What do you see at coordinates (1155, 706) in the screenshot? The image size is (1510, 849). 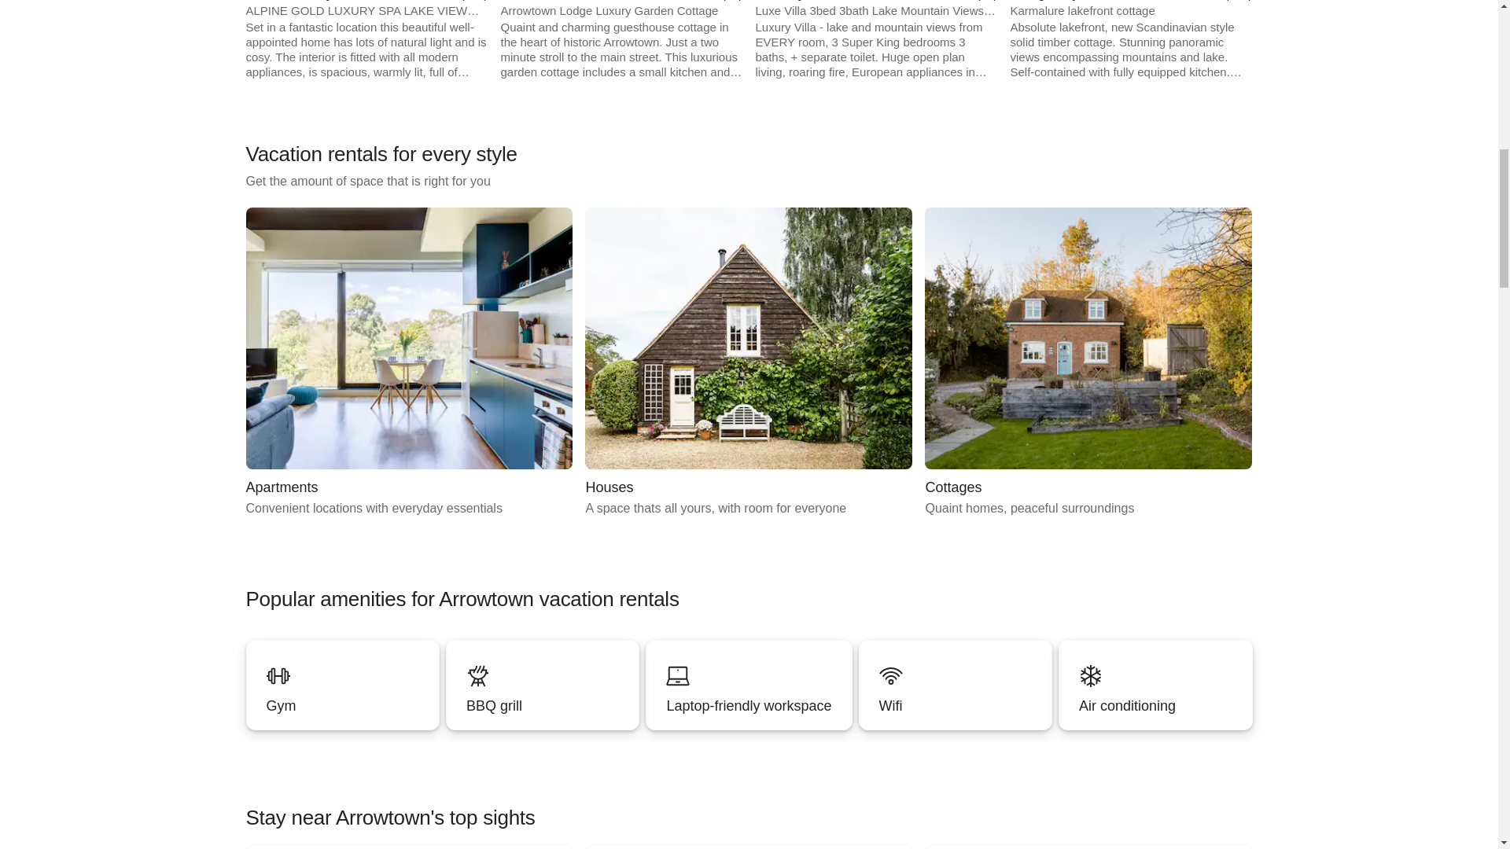 I see `Air conditioning` at bounding box center [1155, 706].